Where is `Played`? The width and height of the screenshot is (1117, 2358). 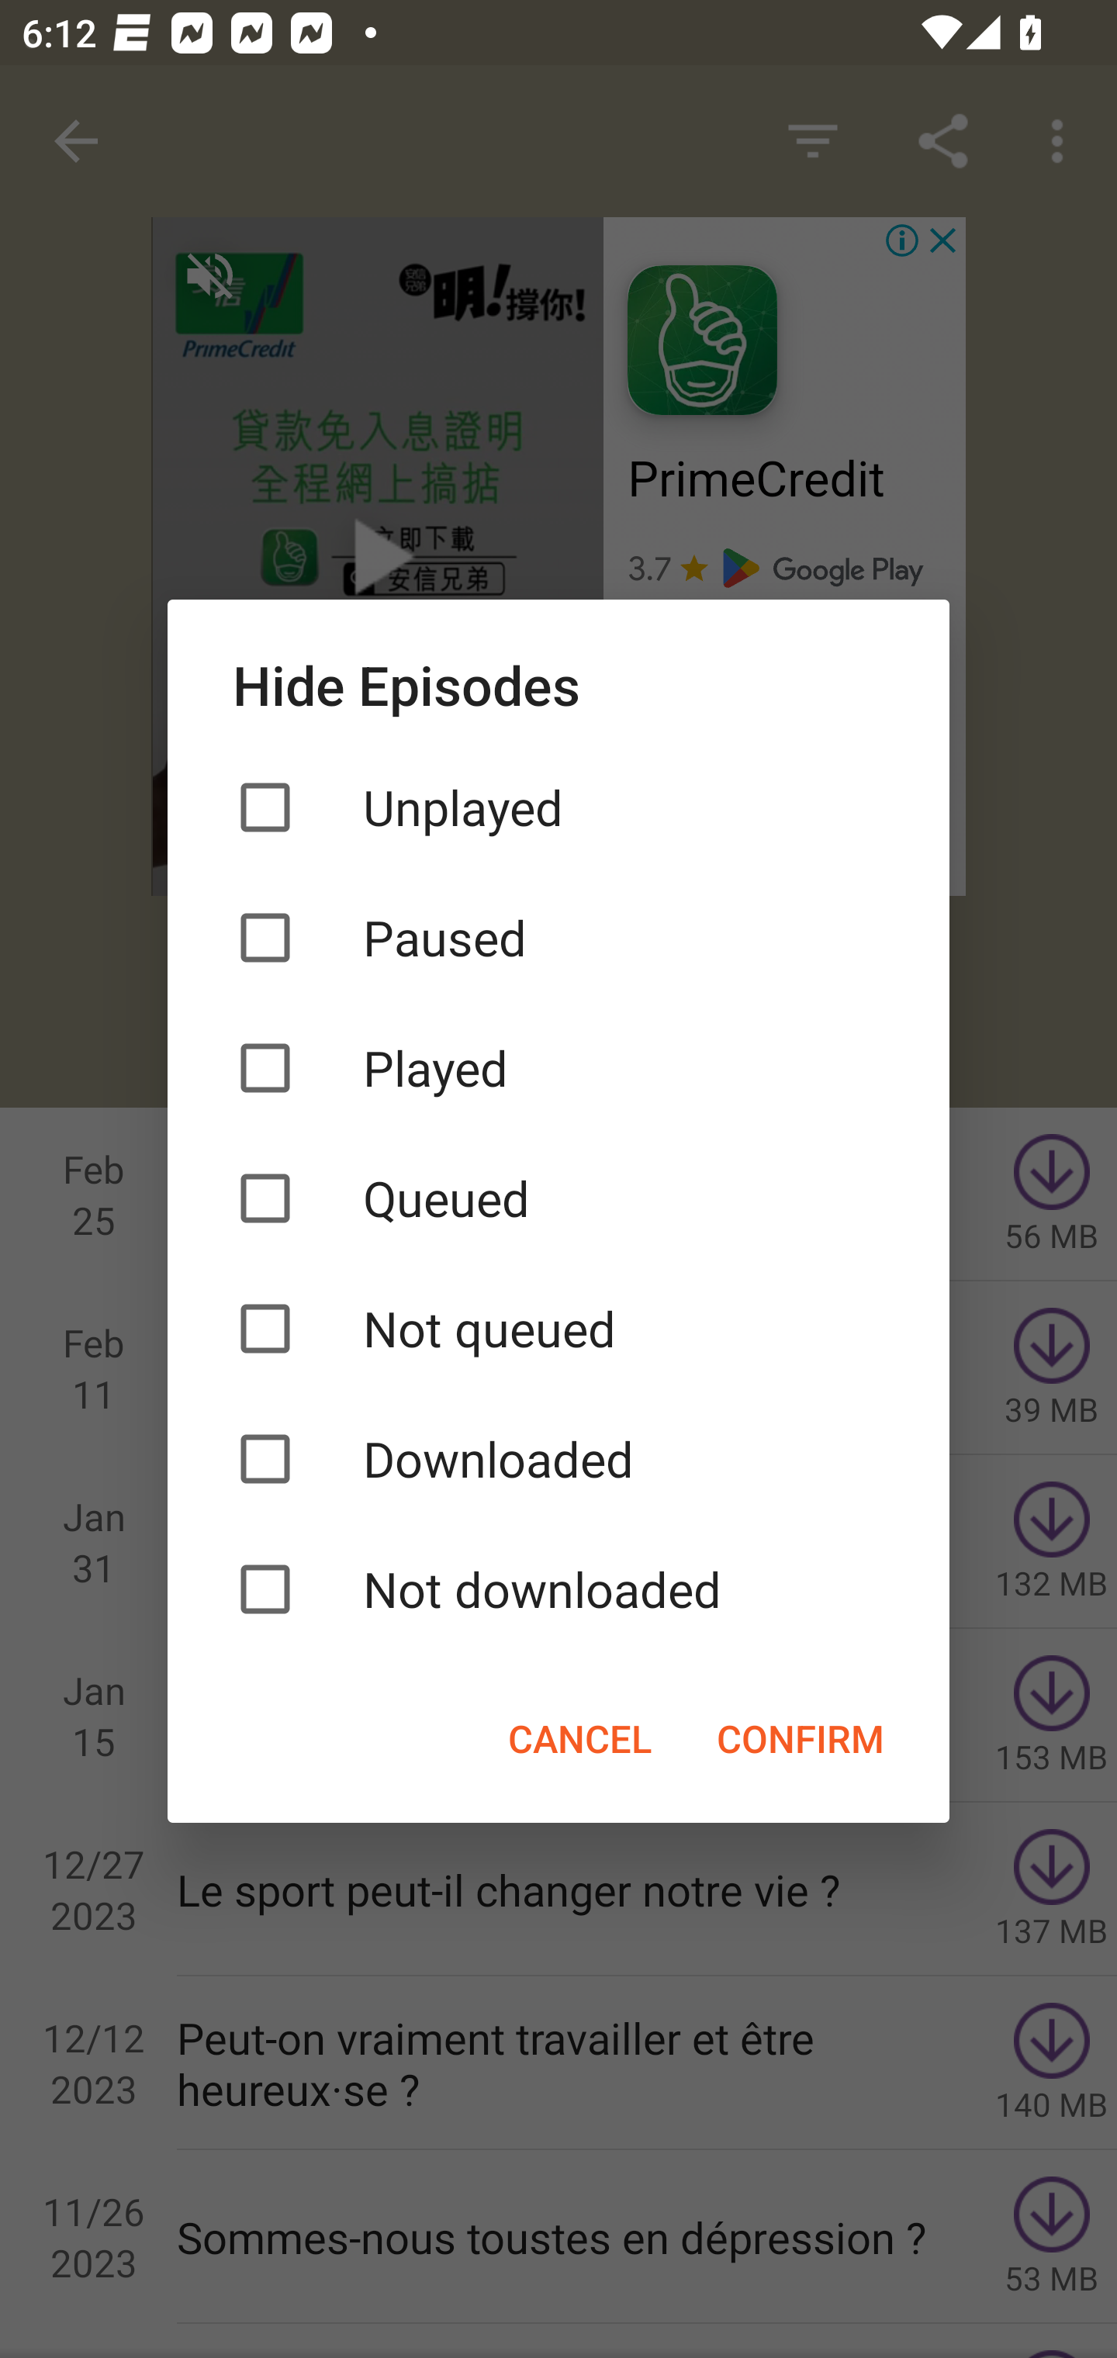 Played is located at coordinates (558, 1068).